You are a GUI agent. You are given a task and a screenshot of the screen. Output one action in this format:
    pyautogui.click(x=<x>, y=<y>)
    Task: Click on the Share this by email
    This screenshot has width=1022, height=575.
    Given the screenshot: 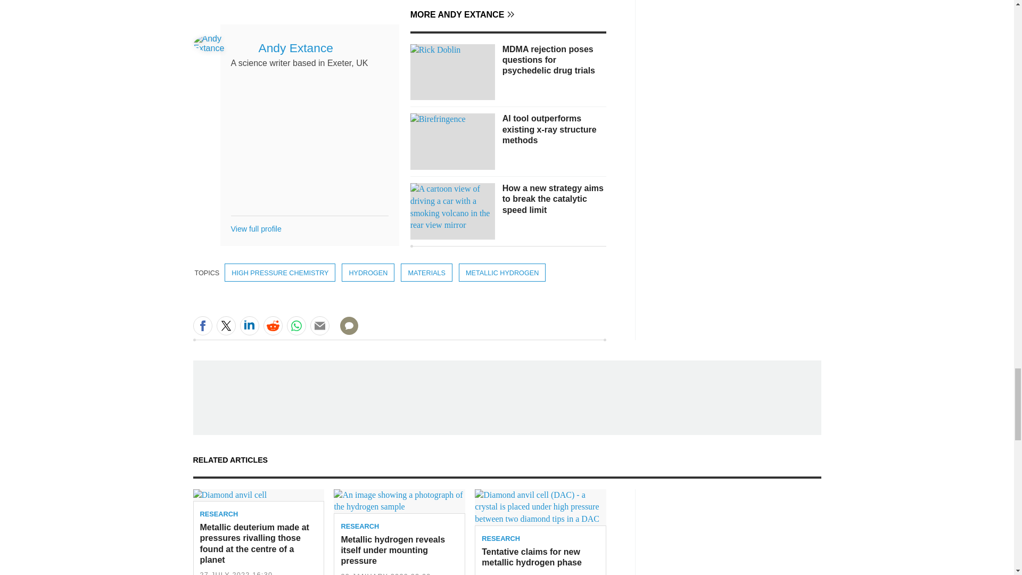 What is the action you would take?
    pyautogui.click(x=319, y=326)
    